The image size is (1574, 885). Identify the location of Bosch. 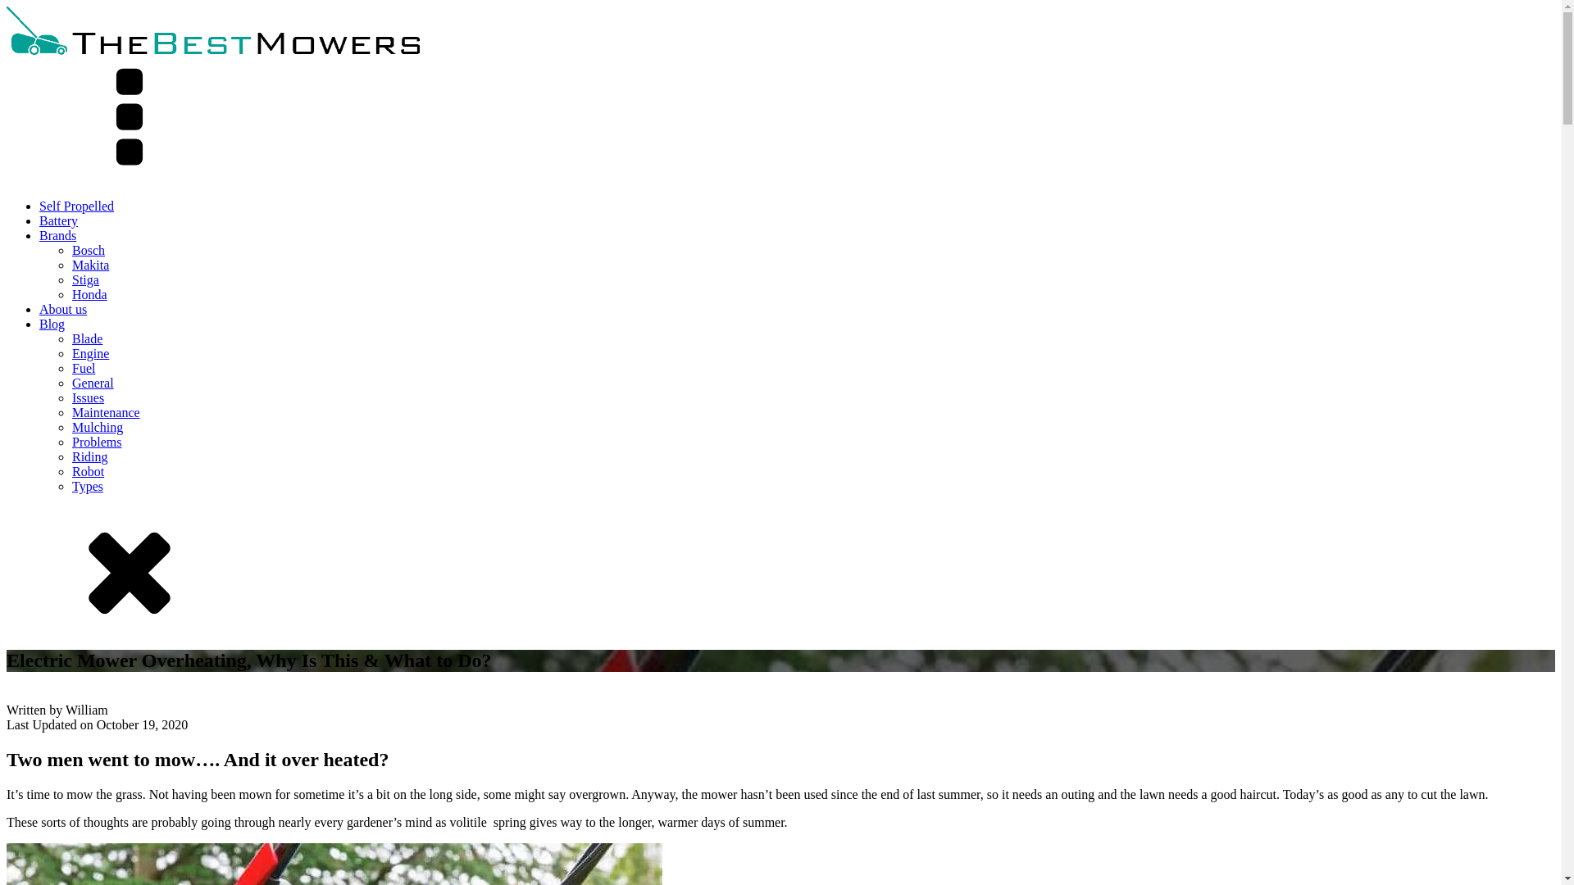
(89, 251).